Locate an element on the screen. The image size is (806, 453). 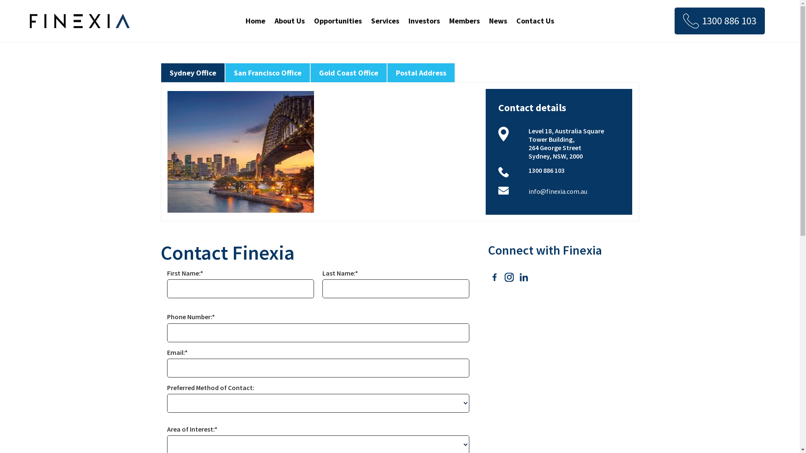
News is located at coordinates (498, 21).